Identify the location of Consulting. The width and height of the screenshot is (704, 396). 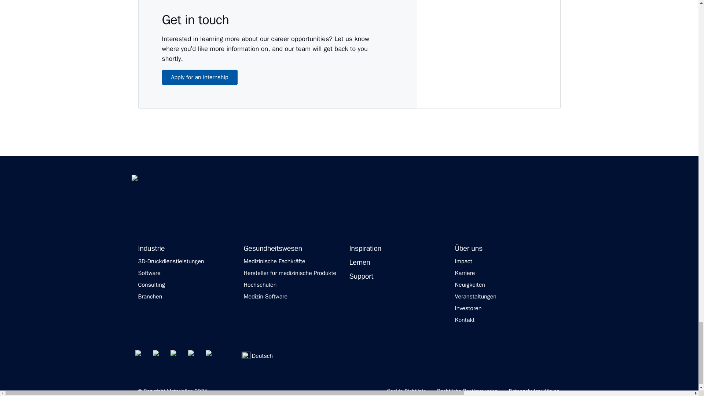
(151, 285).